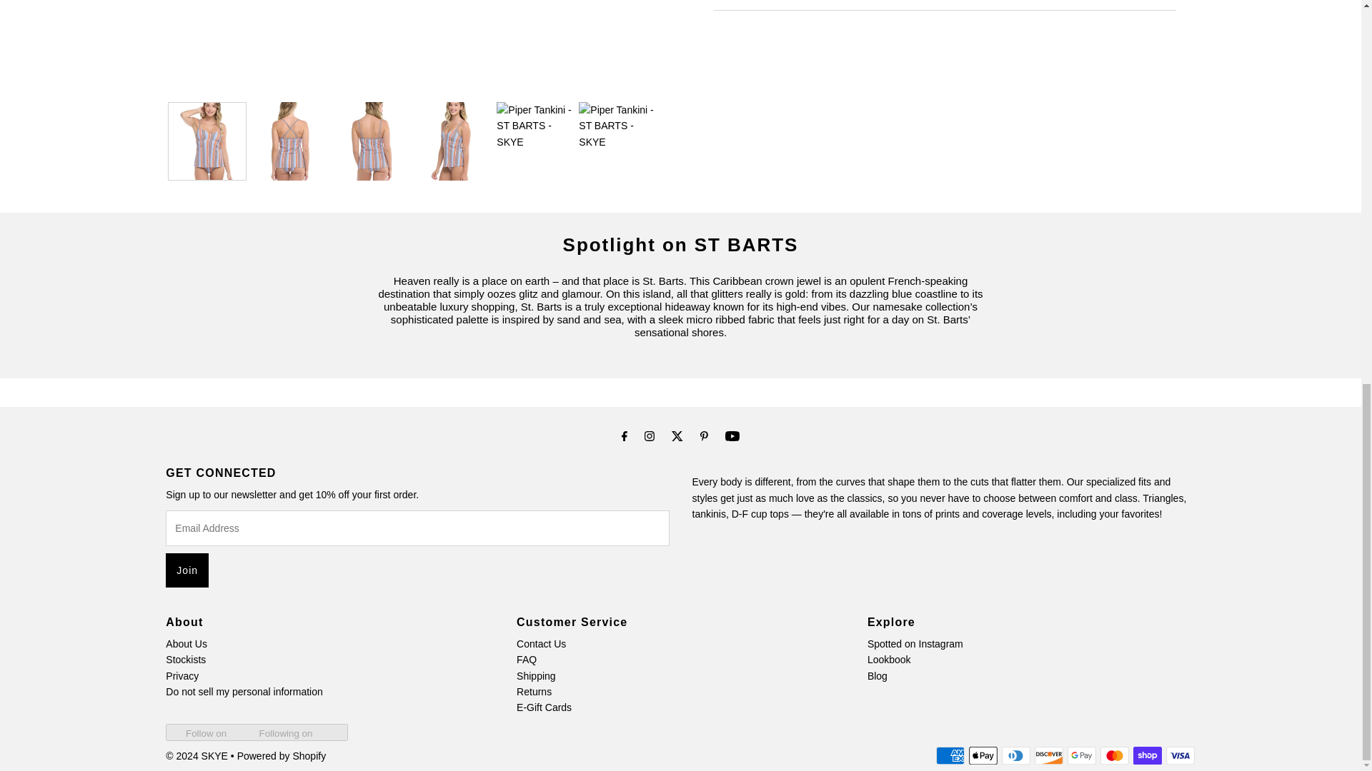 The width and height of the screenshot is (1372, 771). Describe the element at coordinates (732, 436) in the screenshot. I see `Youtube` at that location.